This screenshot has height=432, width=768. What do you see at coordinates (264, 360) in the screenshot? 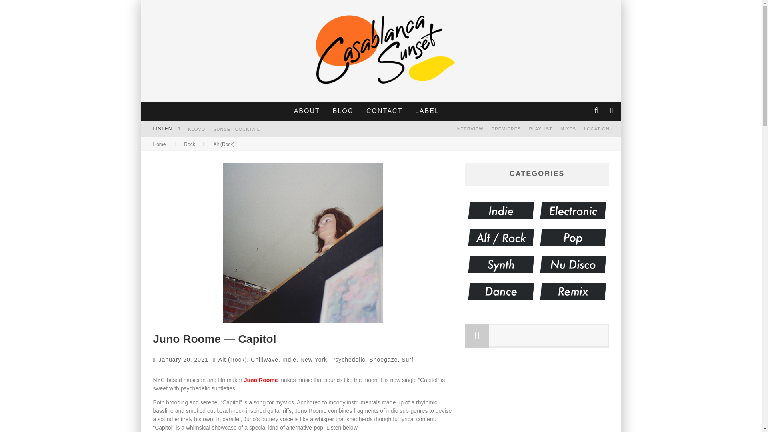
I see `View all posts in Chillwave` at bounding box center [264, 360].